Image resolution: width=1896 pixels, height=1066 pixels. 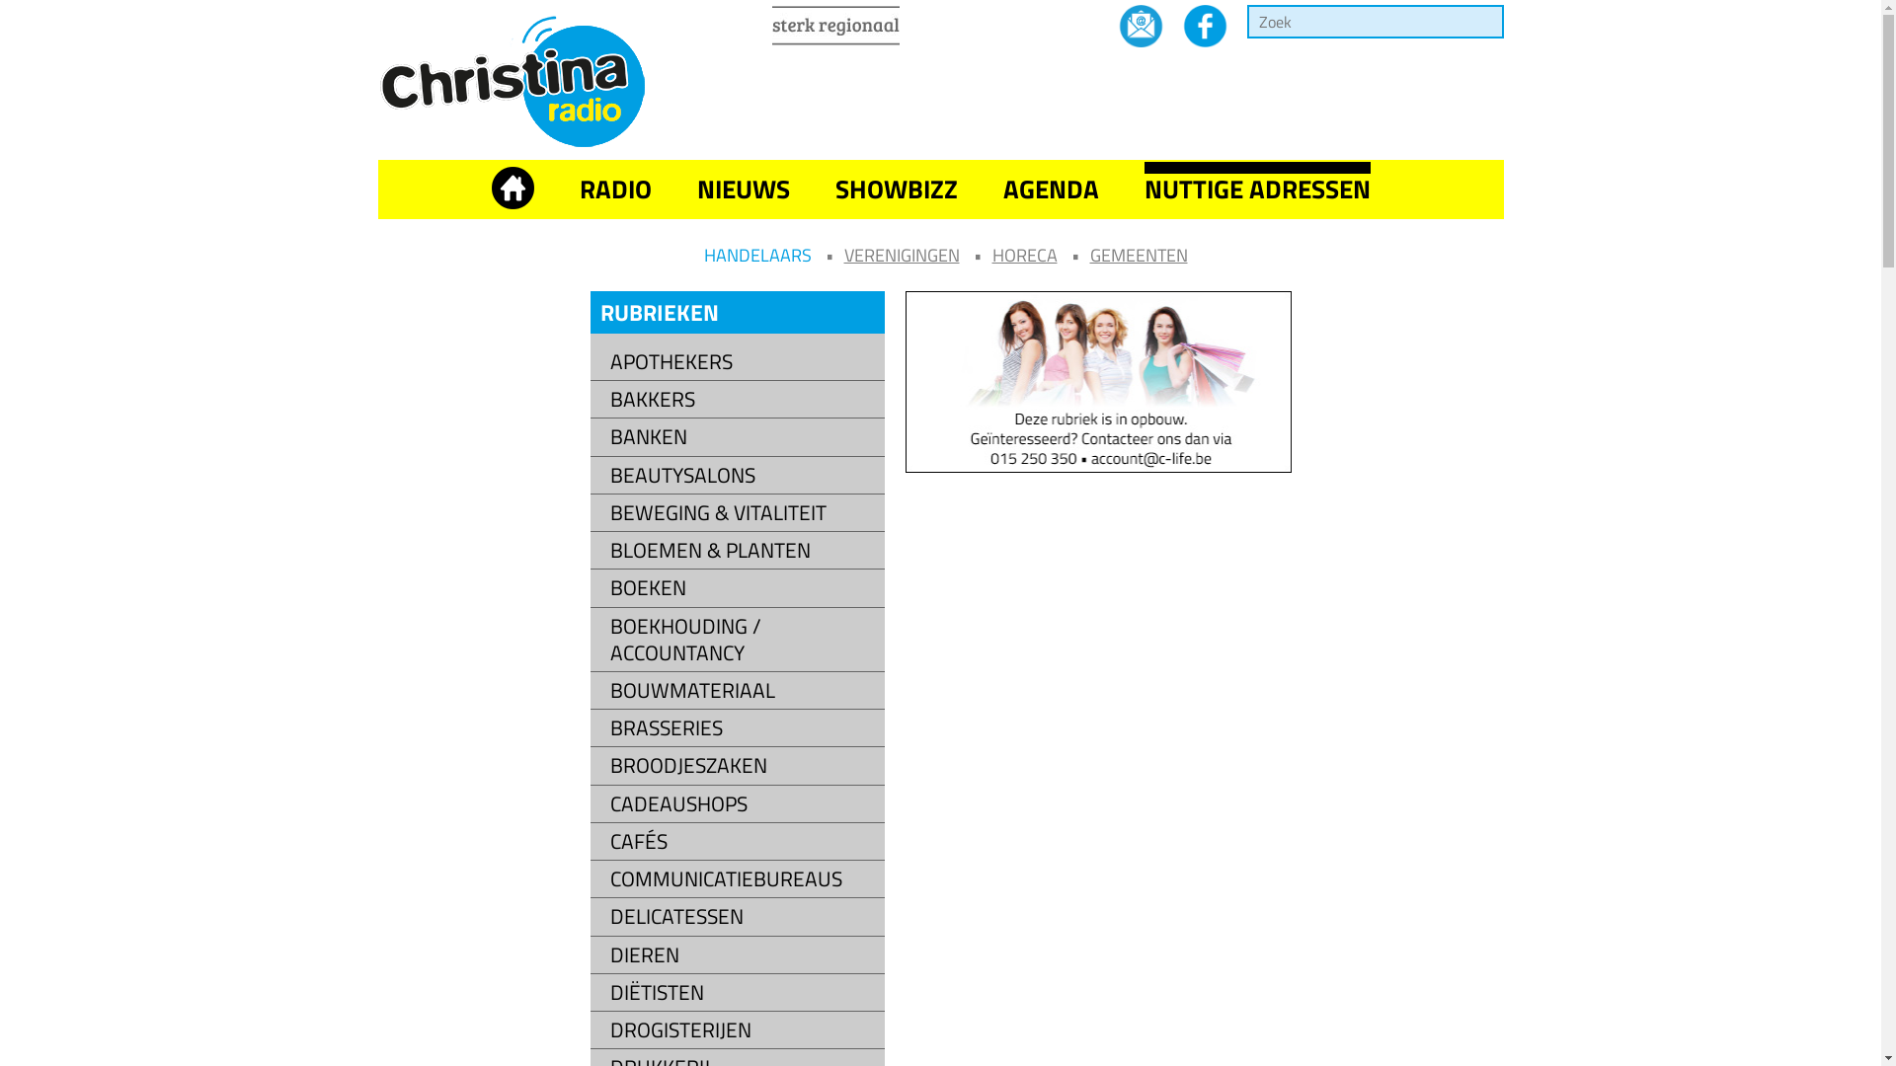 I want to click on AGENDA, so click(x=1051, y=190).